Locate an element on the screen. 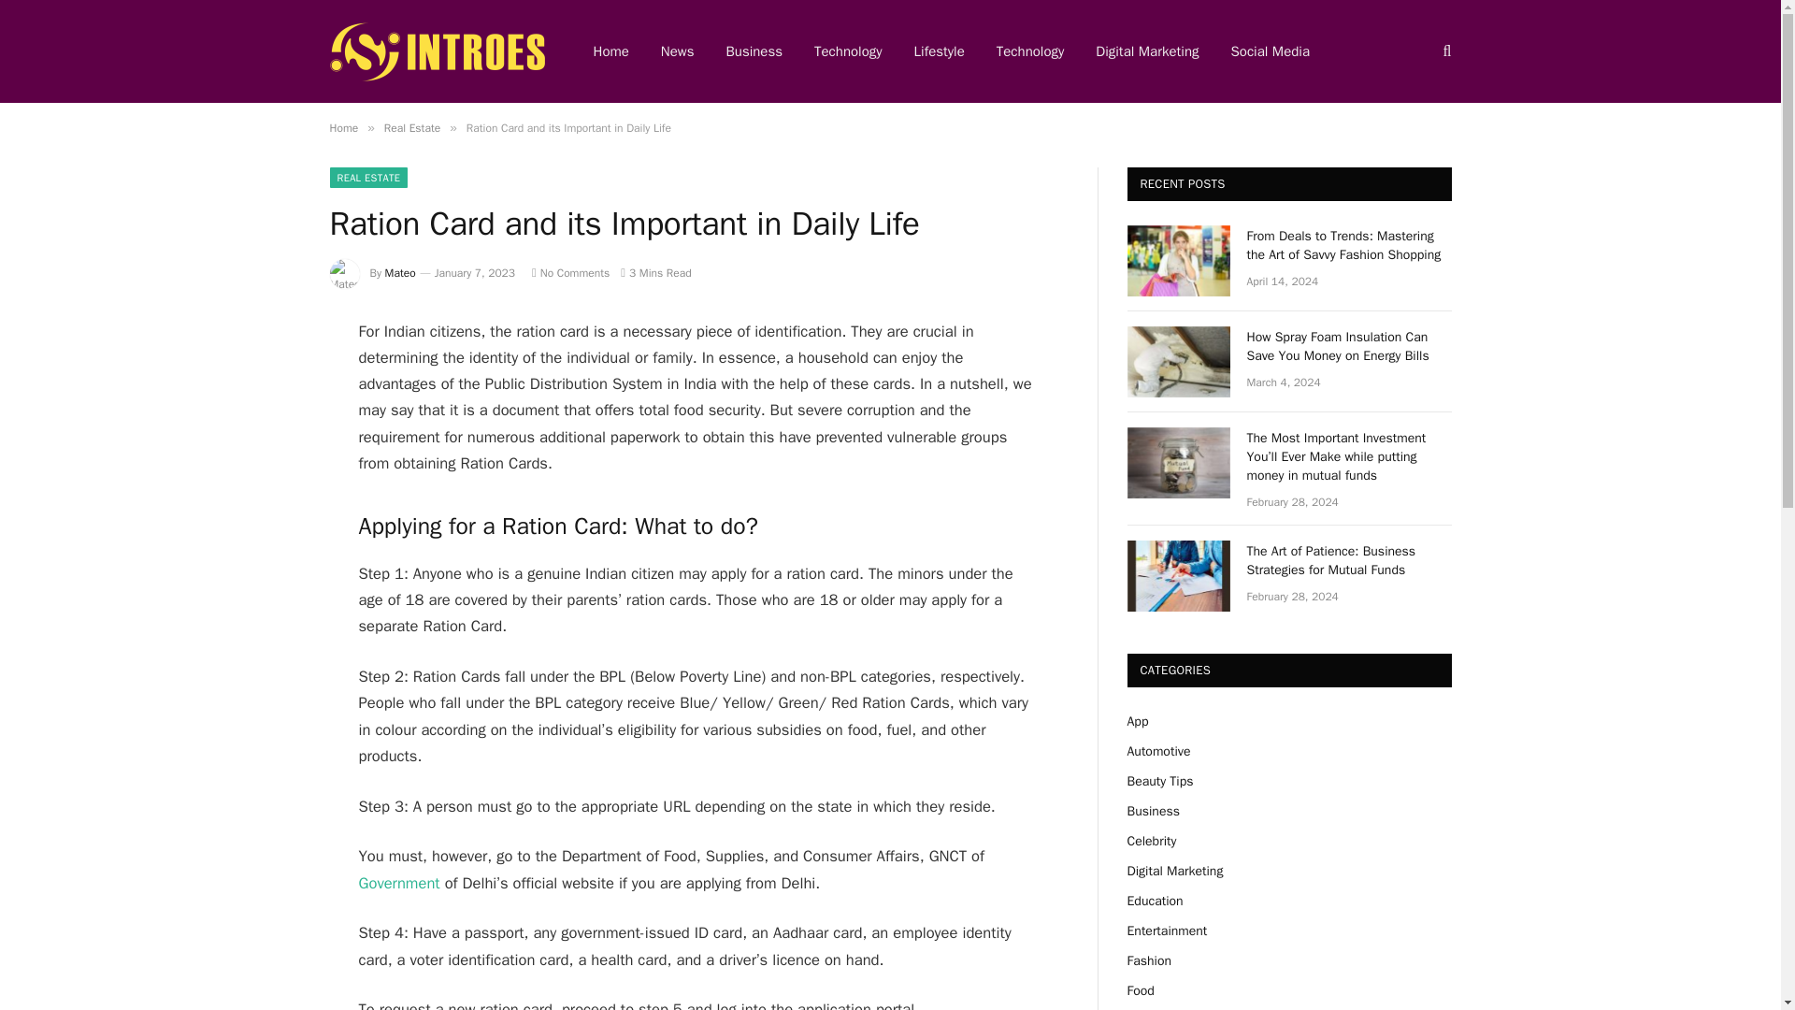  No Comments is located at coordinates (570, 273).